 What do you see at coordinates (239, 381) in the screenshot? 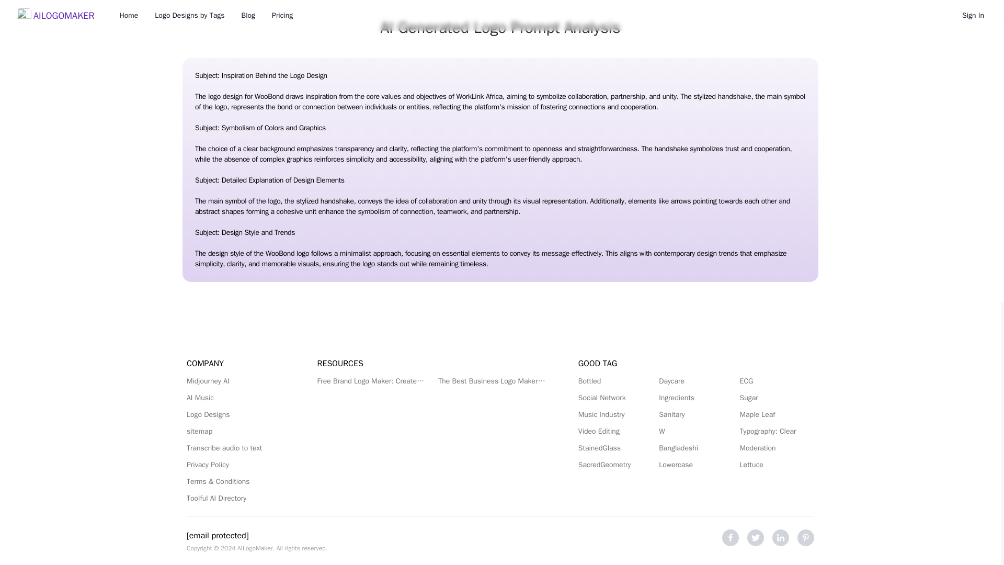
I see `Midjourney AI` at bounding box center [239, 381].